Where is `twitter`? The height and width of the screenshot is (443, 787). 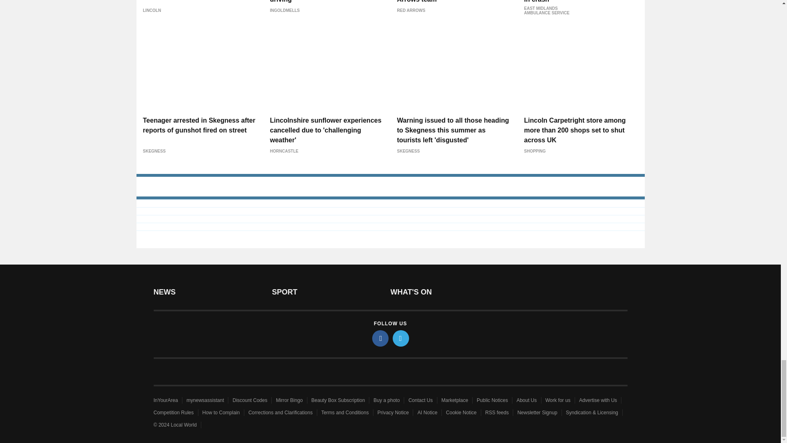
twitter is located at coordinates (401, 338).